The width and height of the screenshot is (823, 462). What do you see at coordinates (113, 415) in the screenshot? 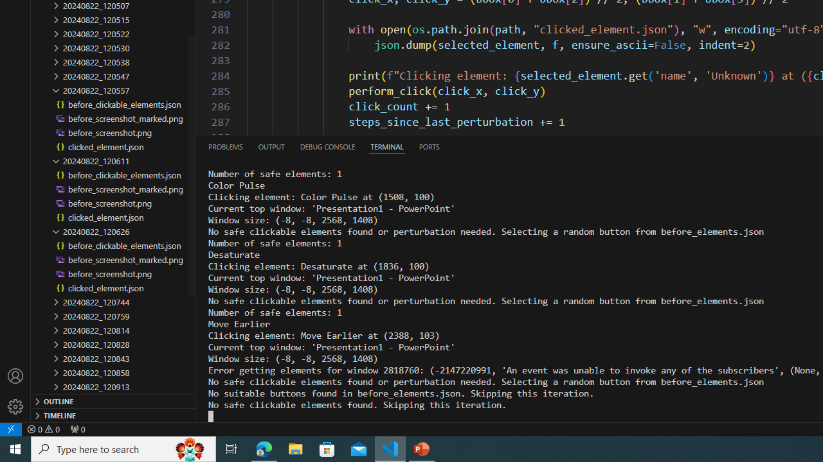
I see `Timeline Section` at bounding box center [113, 415].